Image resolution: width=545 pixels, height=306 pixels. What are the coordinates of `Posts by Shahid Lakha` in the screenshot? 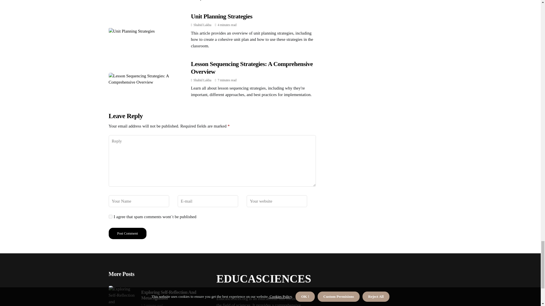 It's located at (202, 80).